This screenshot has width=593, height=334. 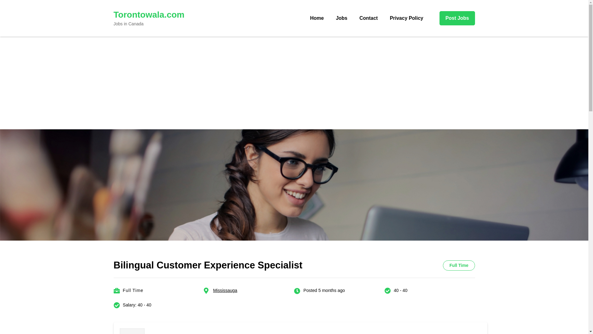 What do you see at coordinates (341, 18) in the screenshot?
I see `Jobs` at bounding box center [341, 18].